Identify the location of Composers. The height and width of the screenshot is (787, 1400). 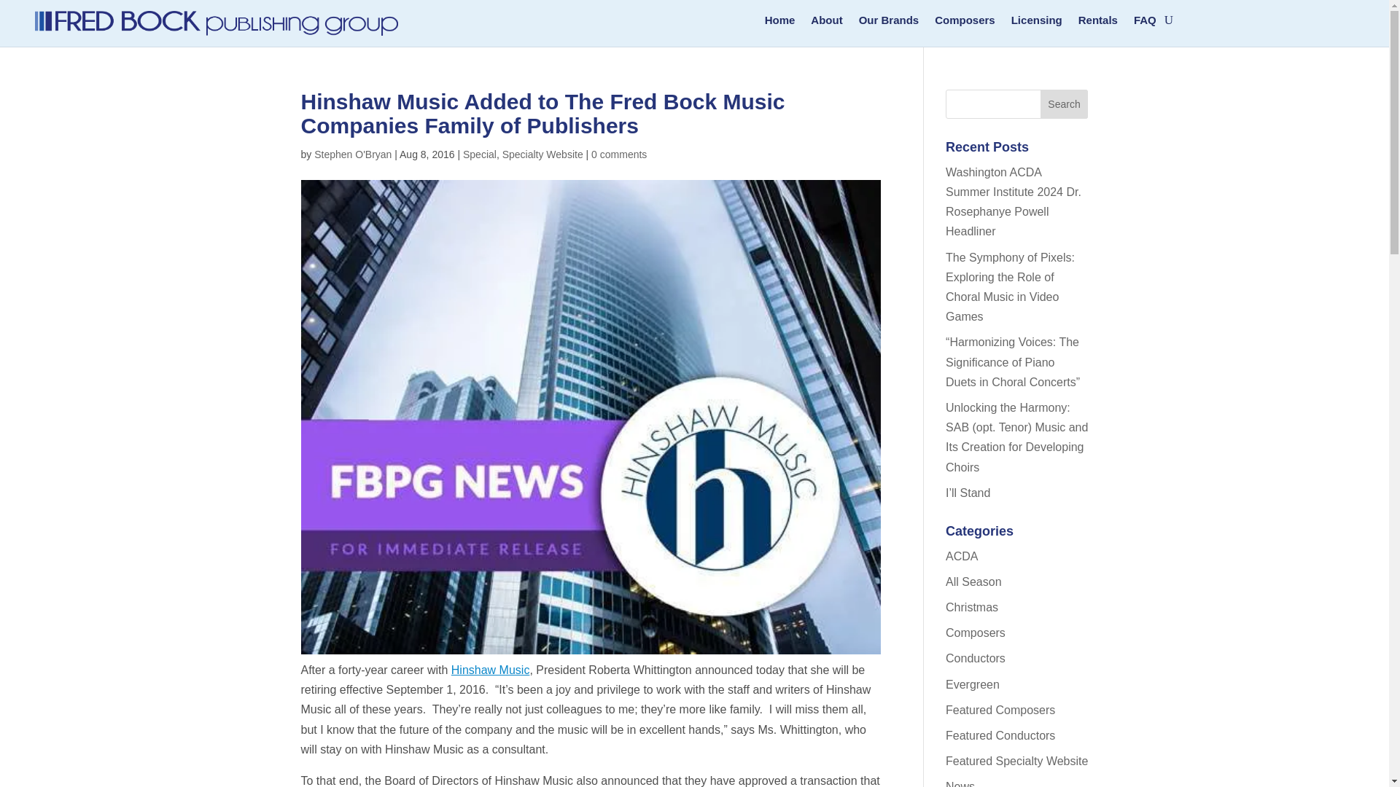
(965, 23).